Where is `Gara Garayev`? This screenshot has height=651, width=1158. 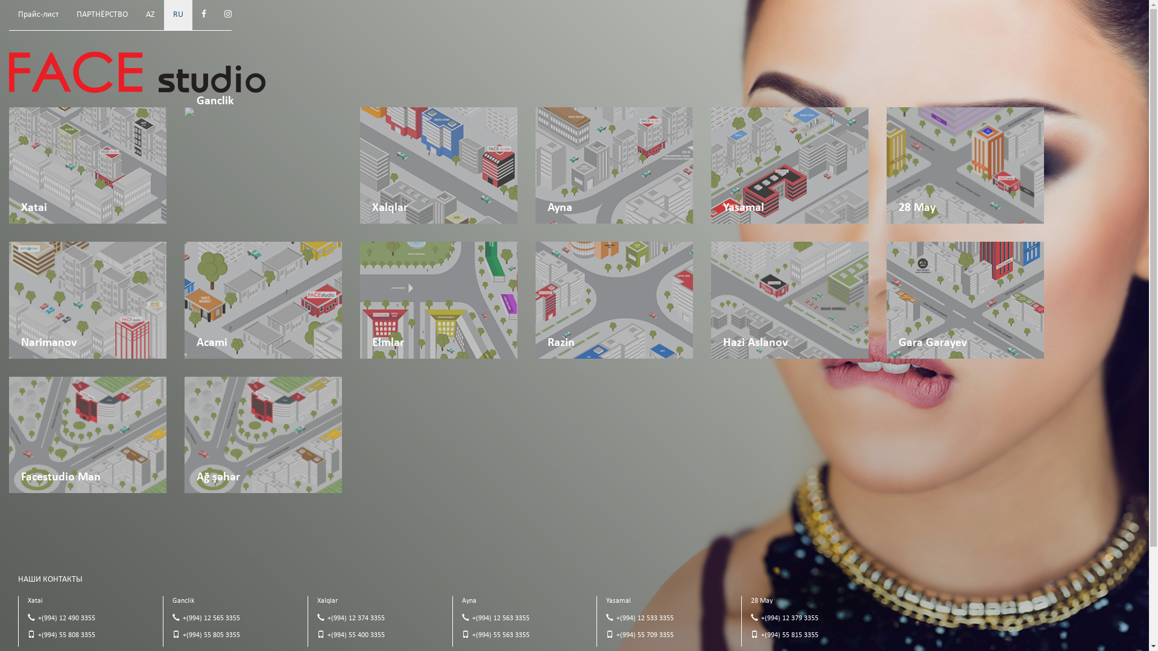 Gara Garayev is located at coordinates (965, 300).